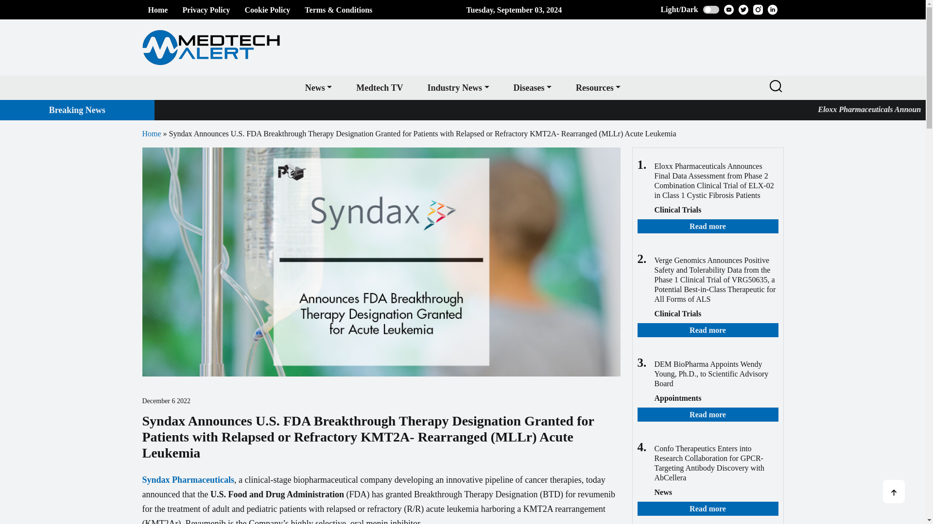  Describe the element at coordinates (318, 87) in the screenshot. I see `News` at that location.